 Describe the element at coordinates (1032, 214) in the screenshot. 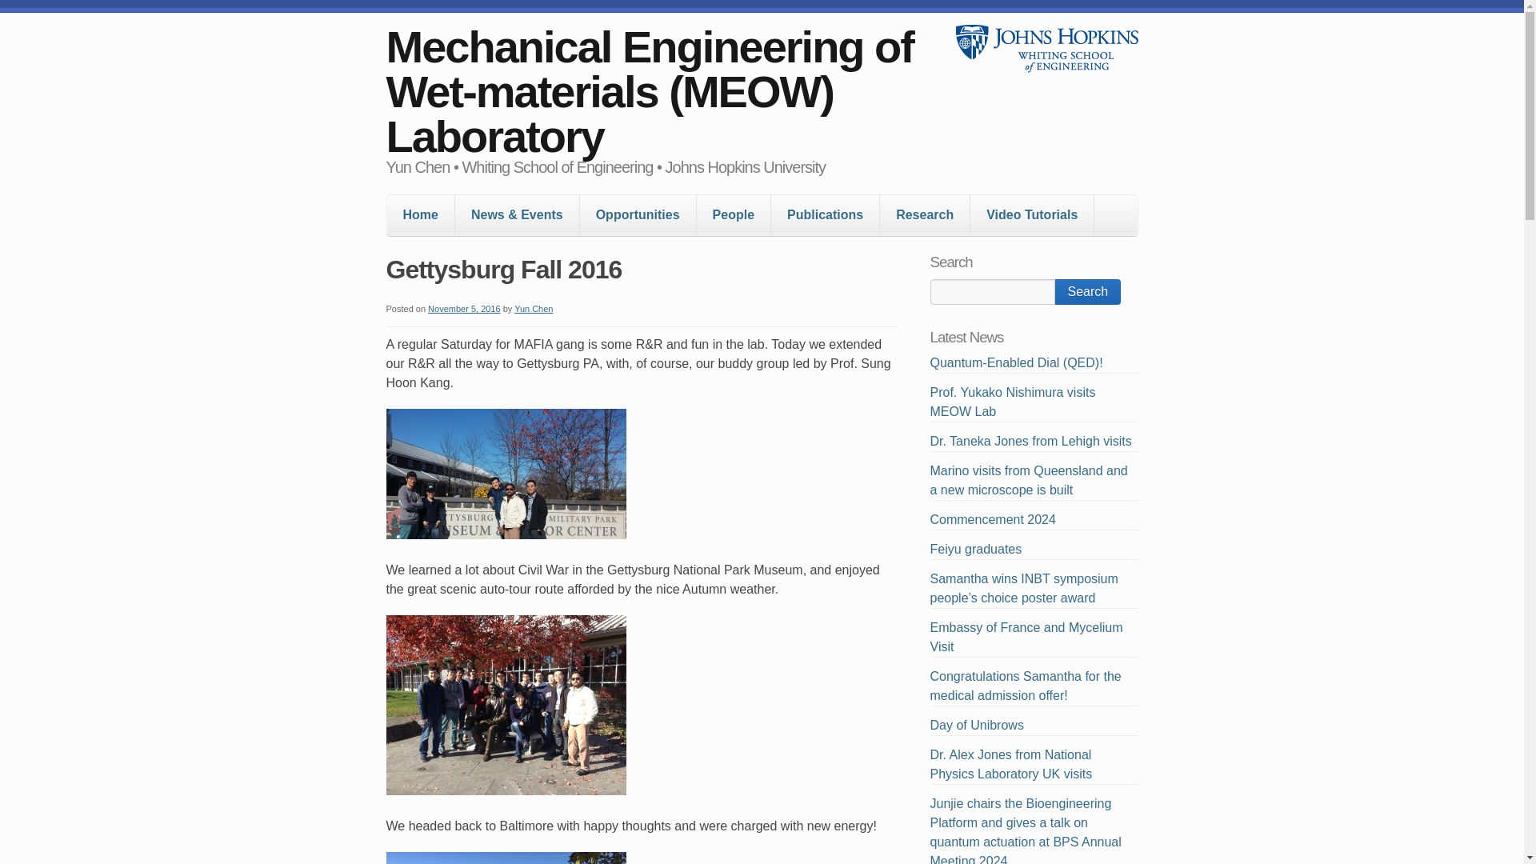

I see `Video Tutorials` at that location.